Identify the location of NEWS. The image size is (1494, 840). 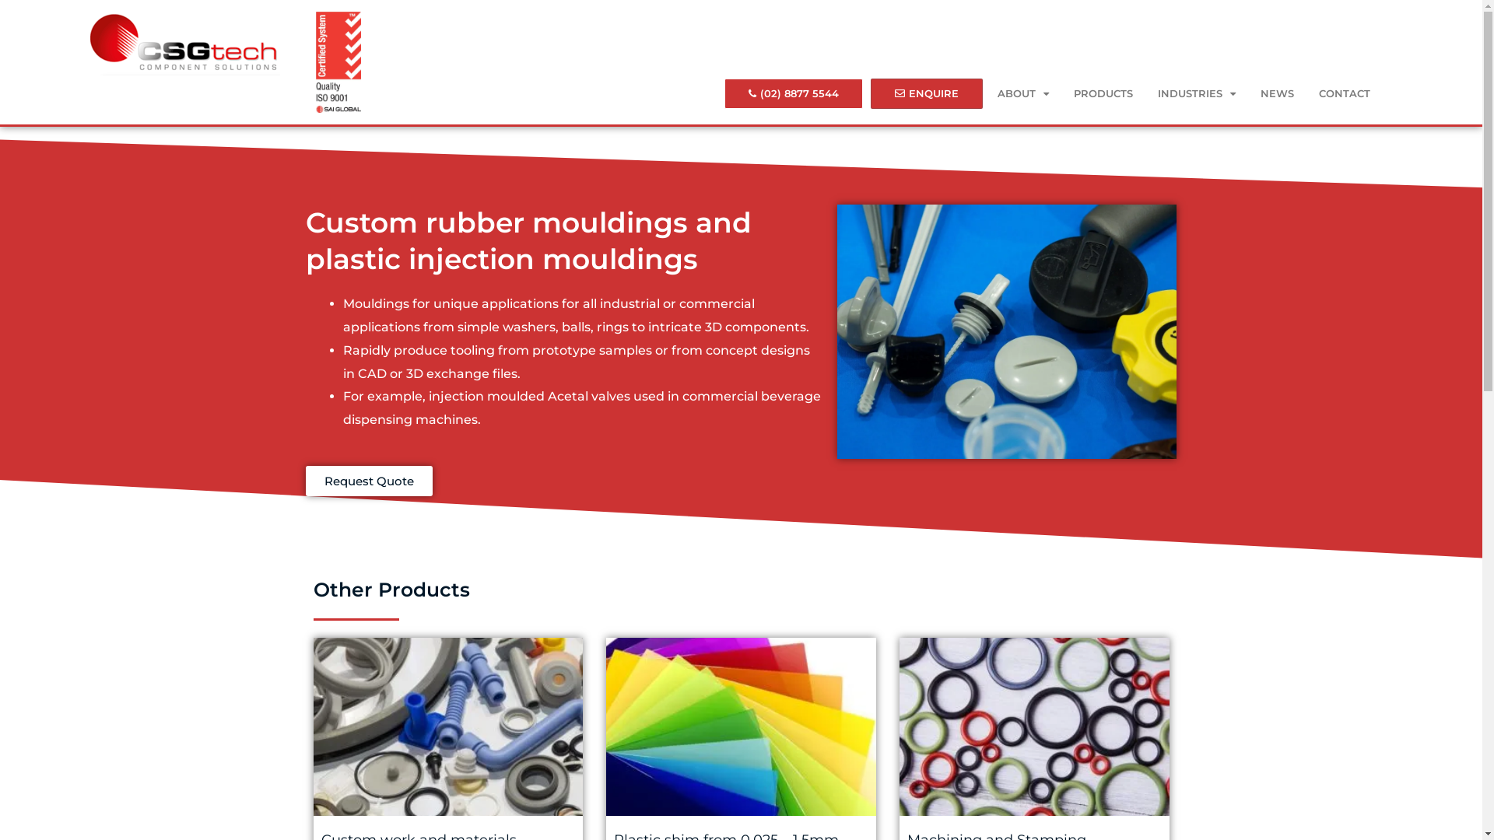
(1278, 93).